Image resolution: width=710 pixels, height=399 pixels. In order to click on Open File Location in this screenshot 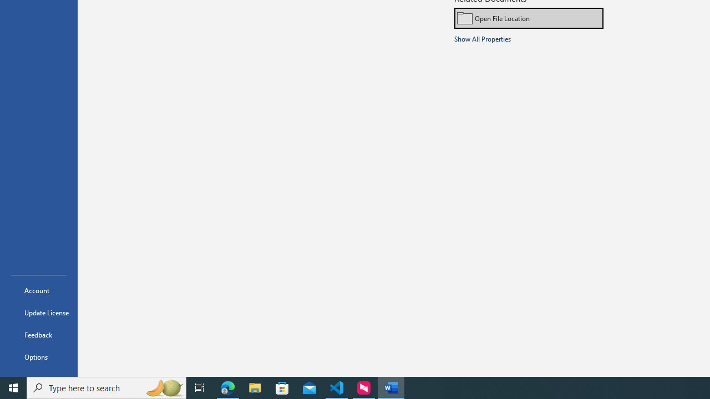, I will do `click(529, 18)`.